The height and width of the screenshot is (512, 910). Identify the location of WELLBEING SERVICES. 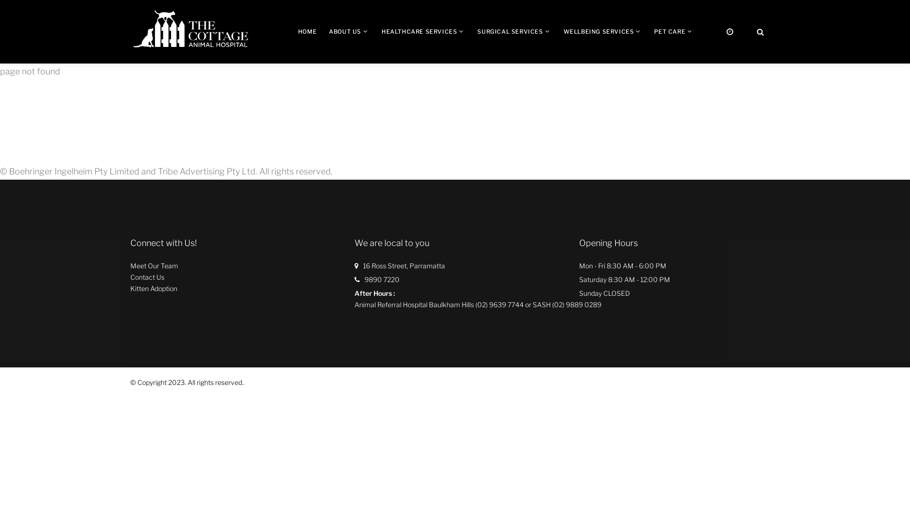
(599, 31).